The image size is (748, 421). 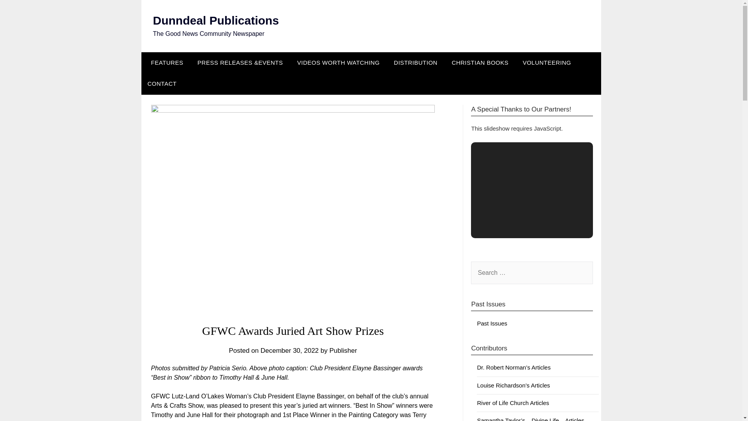 I want to click on River of Life Church Articles, so click(x=513, y=403).